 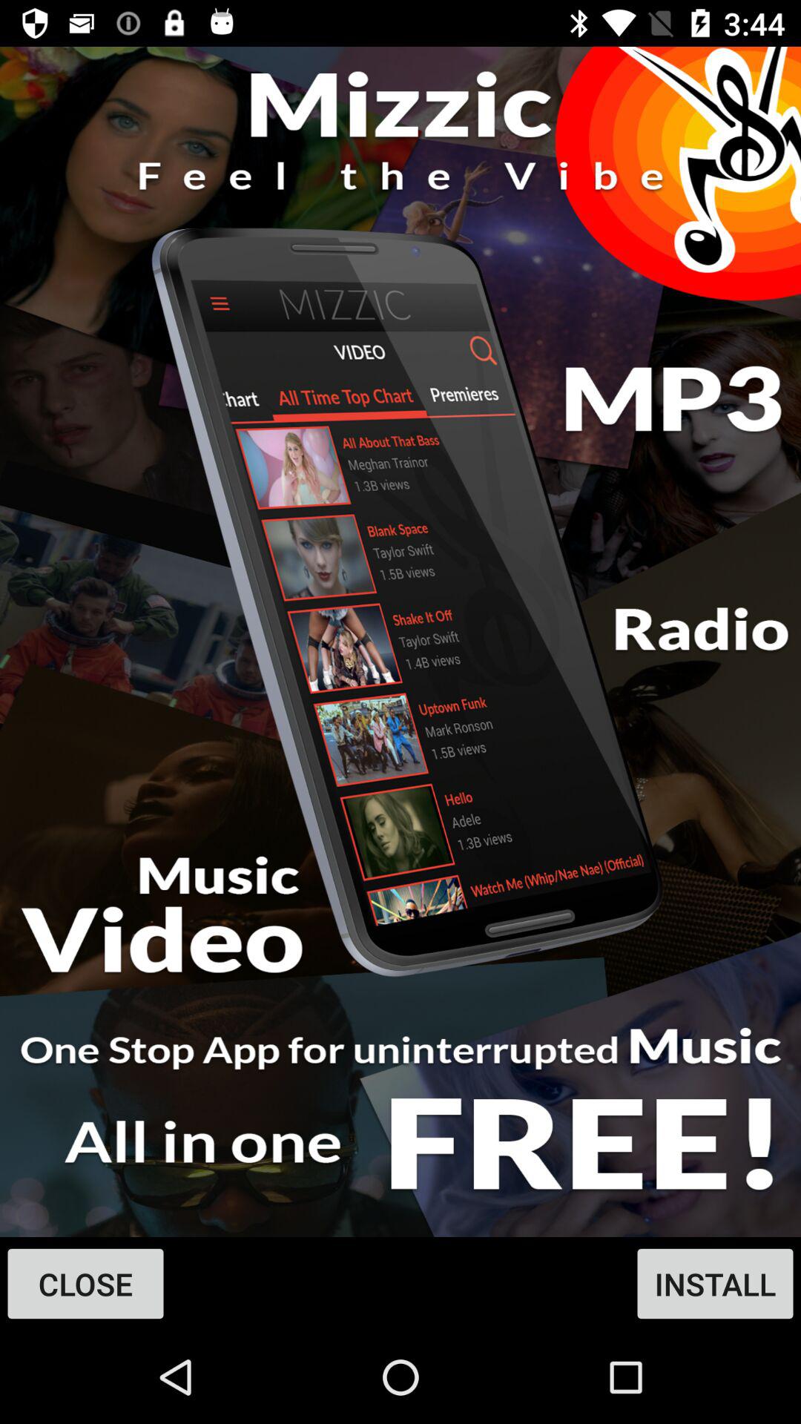 What do you see at coordinates (400, 642) in the screenshot?
I see `click to install` at bounding box center [400, 642].